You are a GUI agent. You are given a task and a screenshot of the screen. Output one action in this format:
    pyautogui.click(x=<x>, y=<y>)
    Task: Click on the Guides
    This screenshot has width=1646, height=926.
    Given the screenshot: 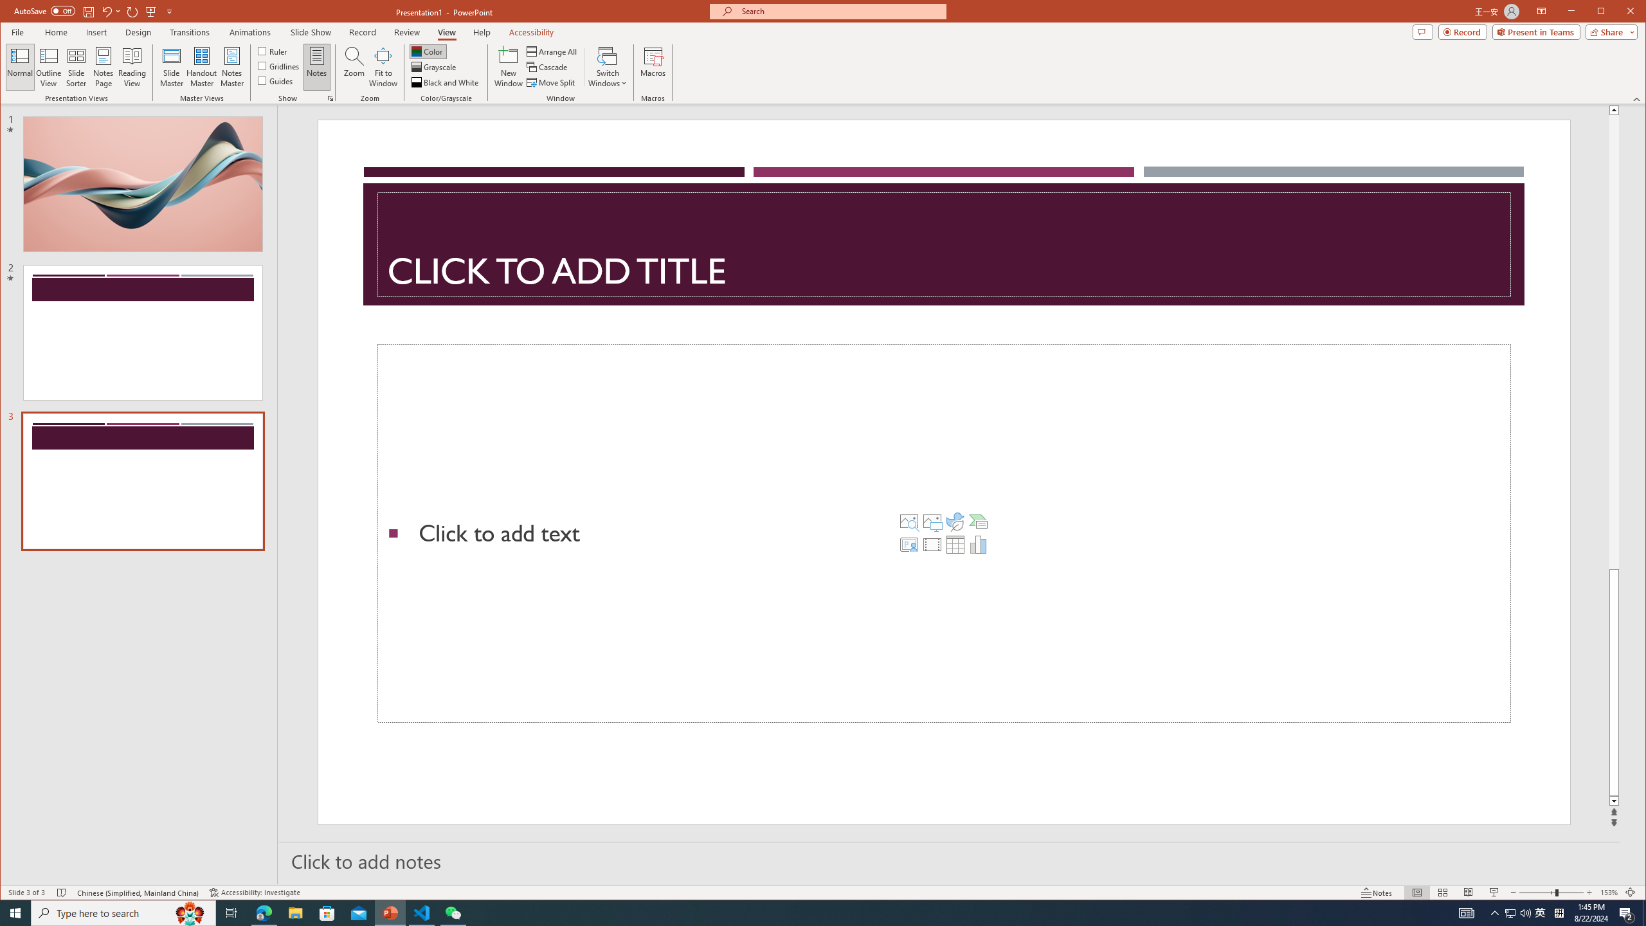 What is the action you would take?
    pyautogui.click(x=275, y=80)
    